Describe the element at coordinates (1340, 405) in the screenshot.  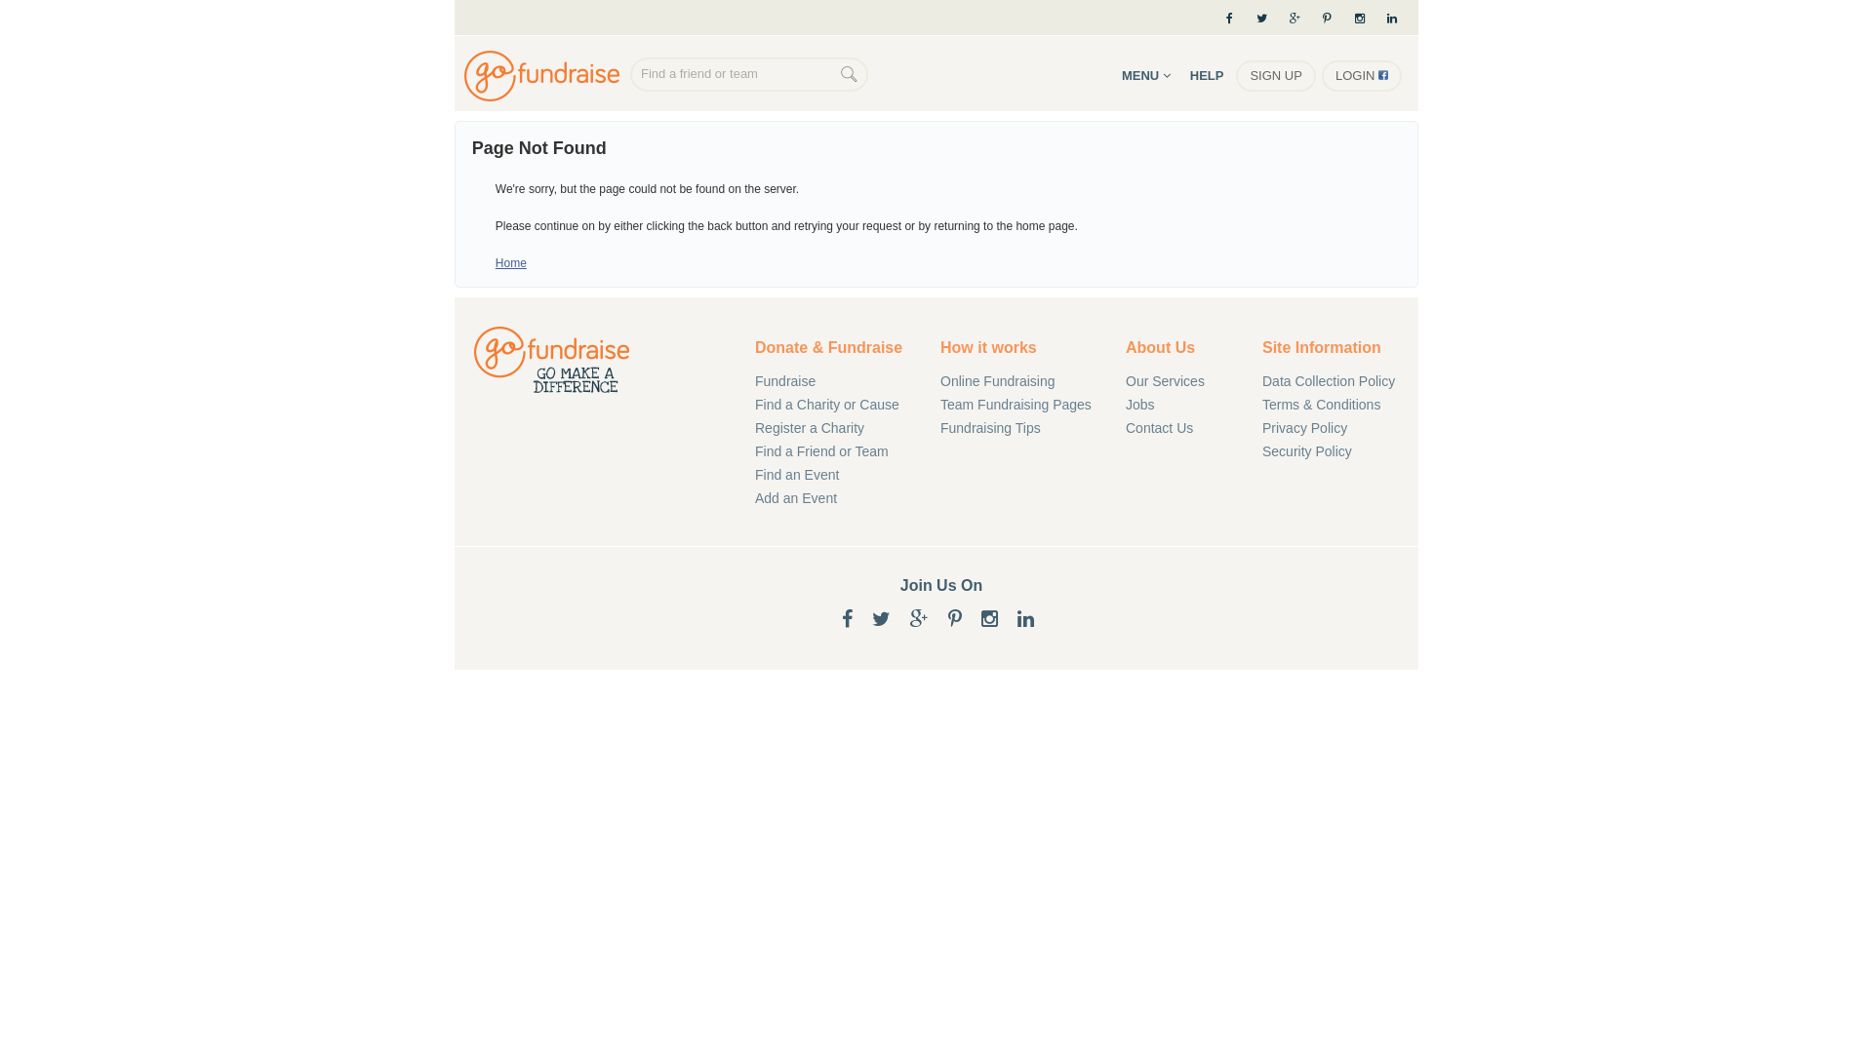
I see `Terms & Conditions` at that location.